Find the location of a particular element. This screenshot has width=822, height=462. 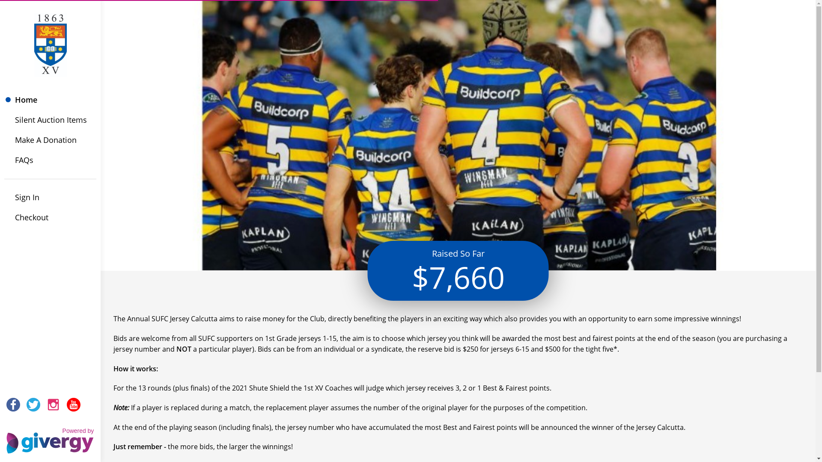

Make A Donation is located at coordinates (51, 140).